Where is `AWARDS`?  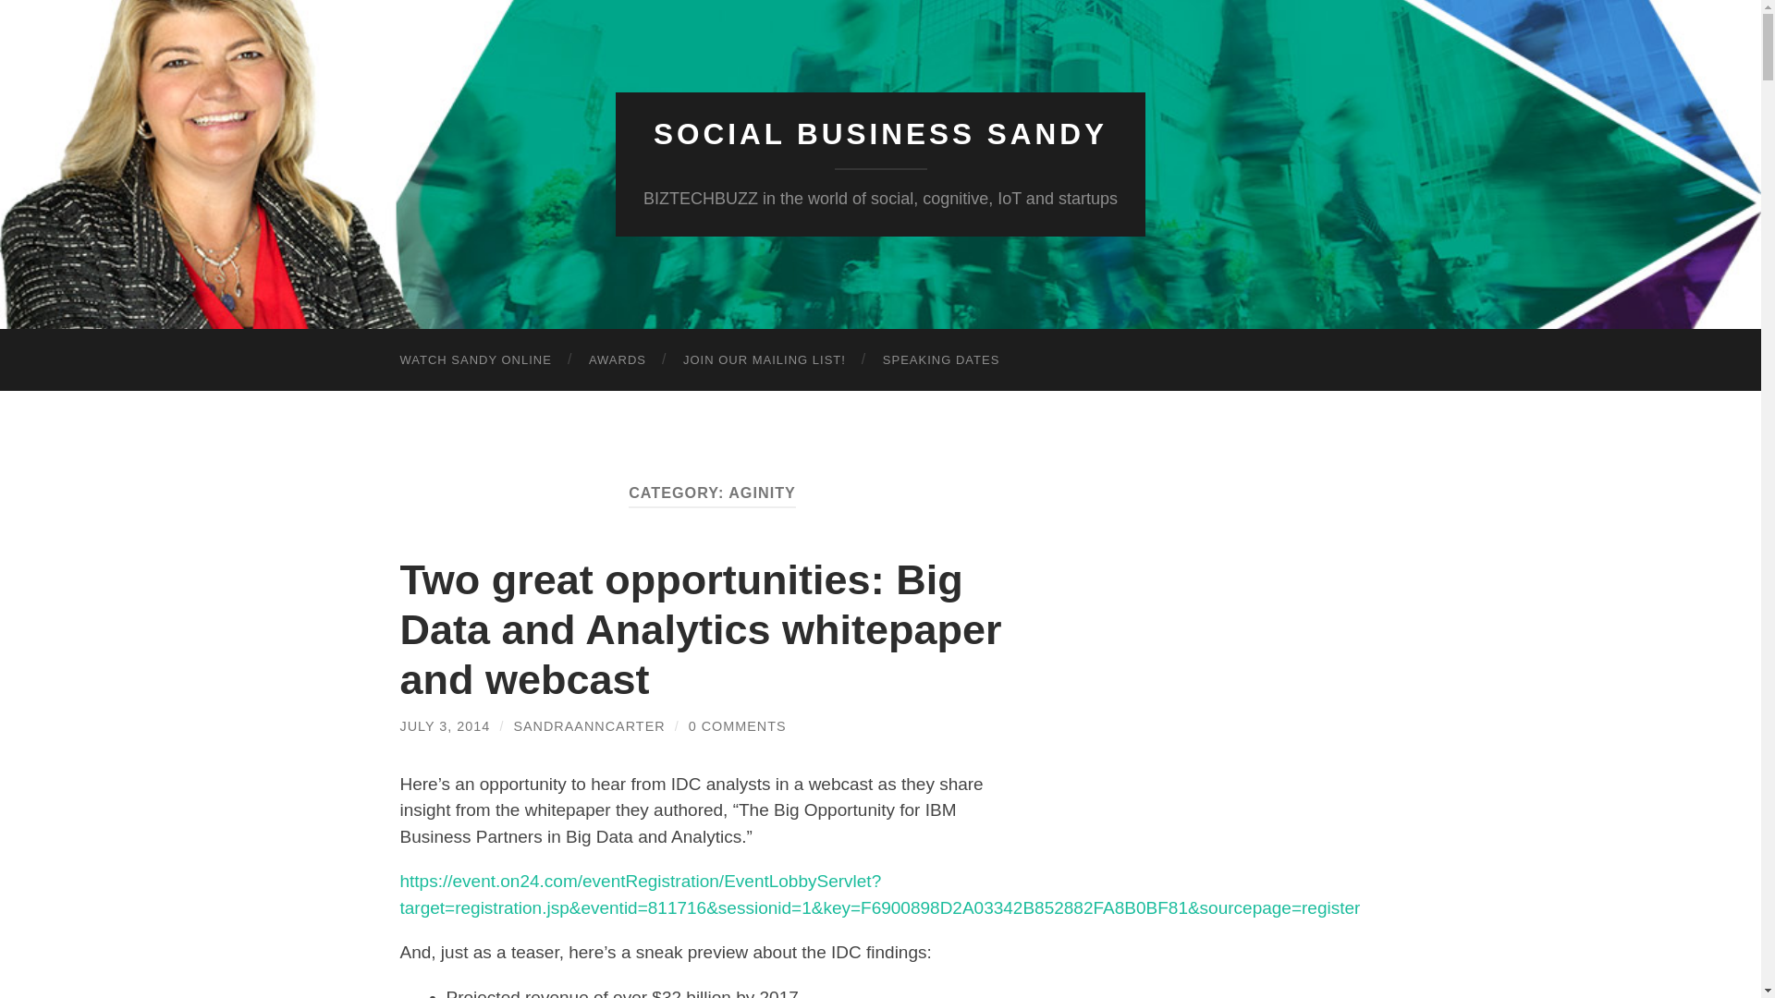 AWARDS is located at coordinates (617, 360).